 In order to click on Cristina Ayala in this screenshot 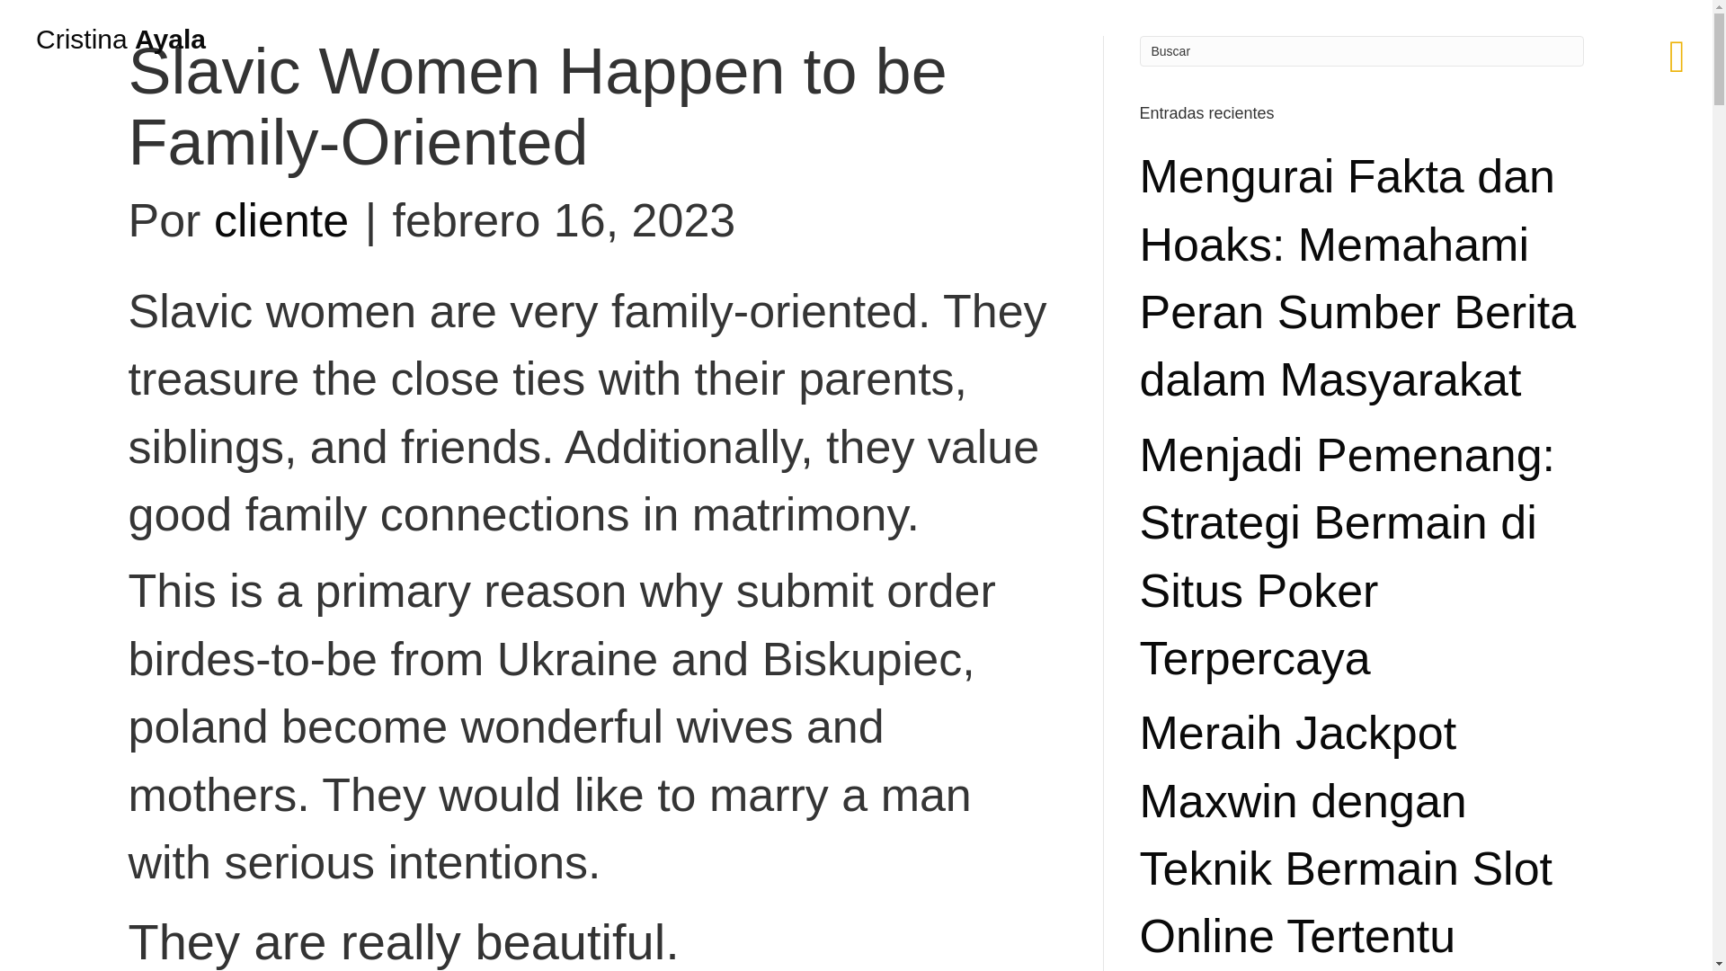, I will do `click(120, 40)`.